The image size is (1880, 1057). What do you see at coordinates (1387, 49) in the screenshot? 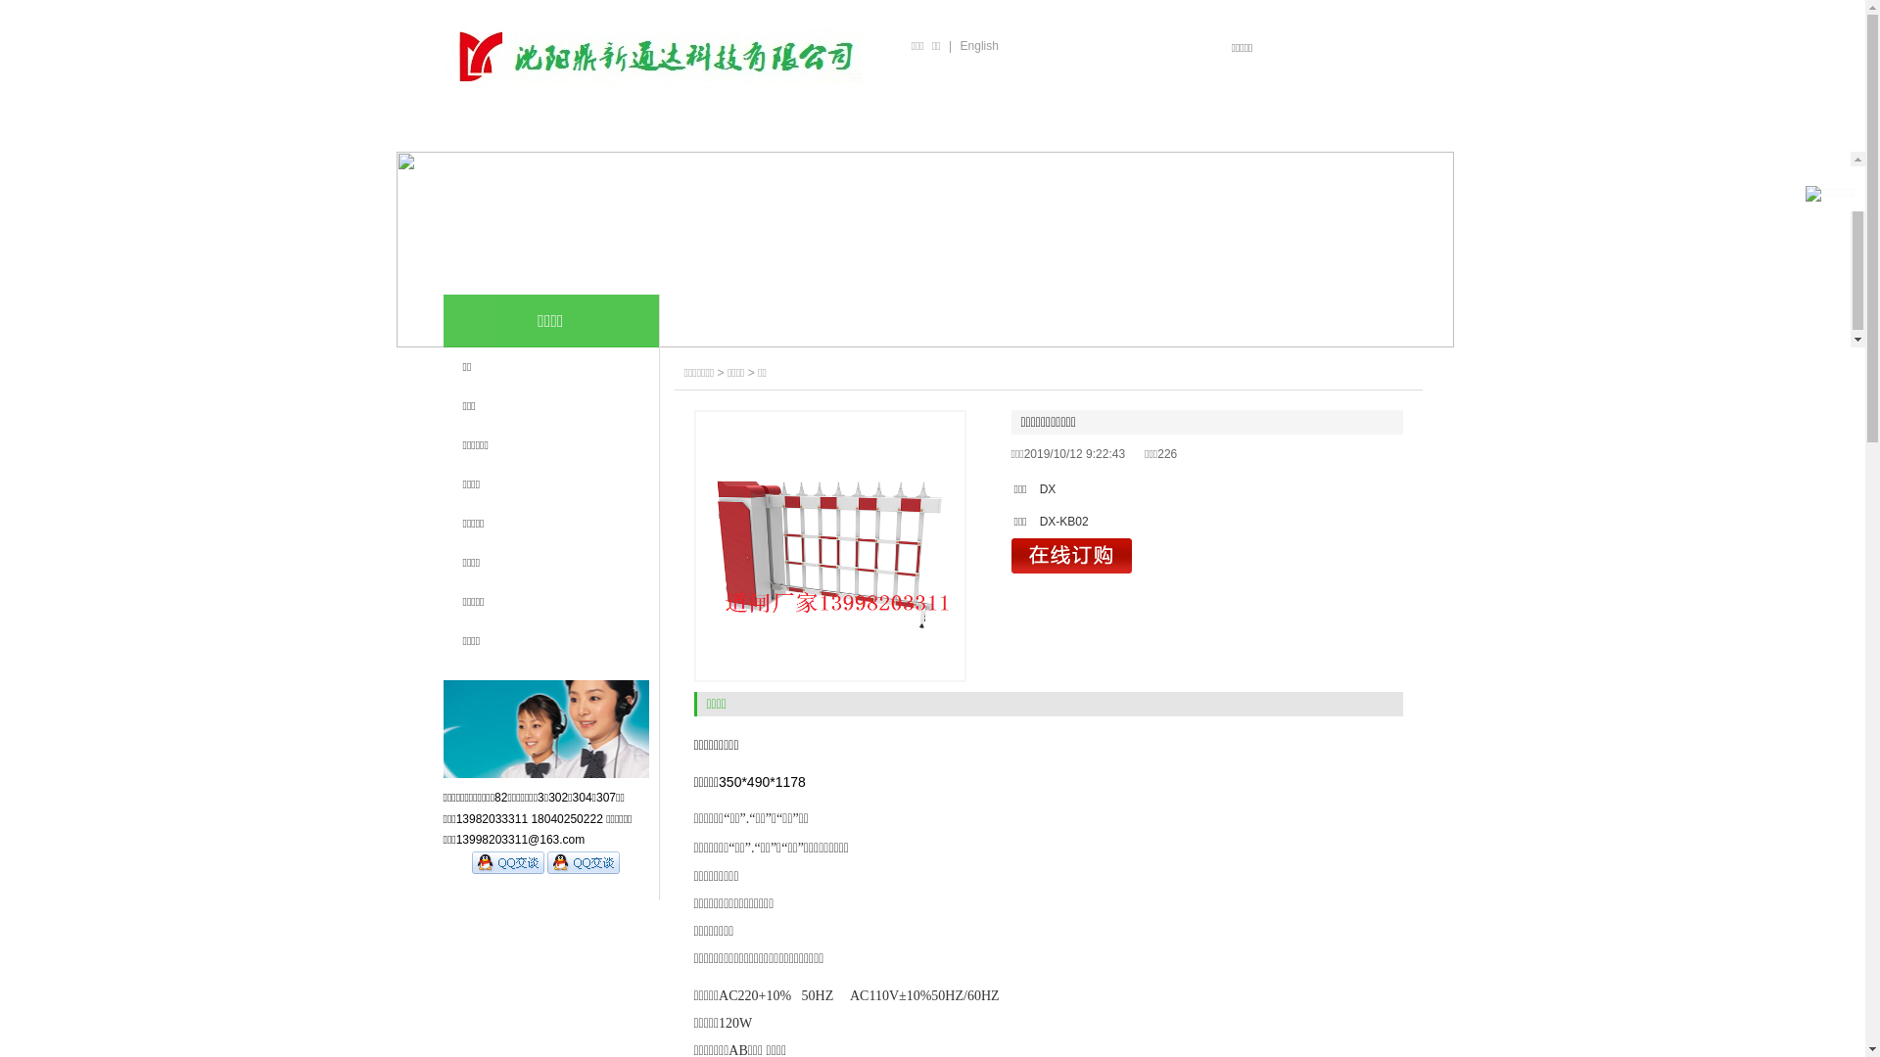
I see ` ` at bounding box center [1387, 49].